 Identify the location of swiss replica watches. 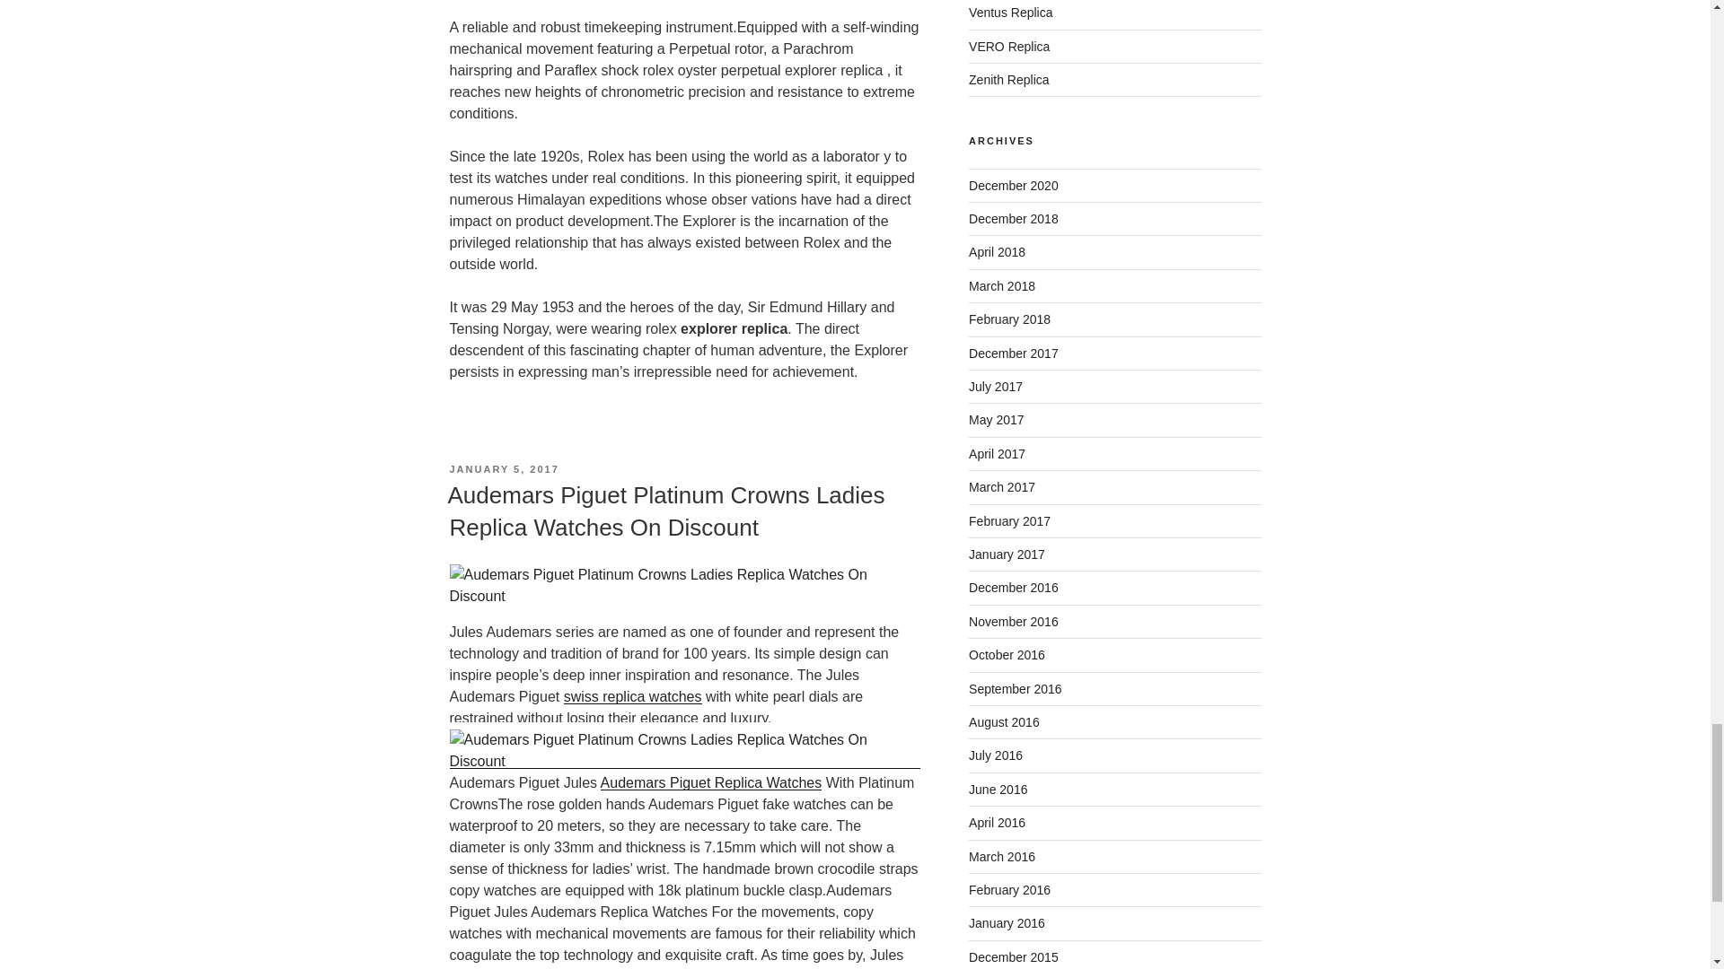
(632, 696).